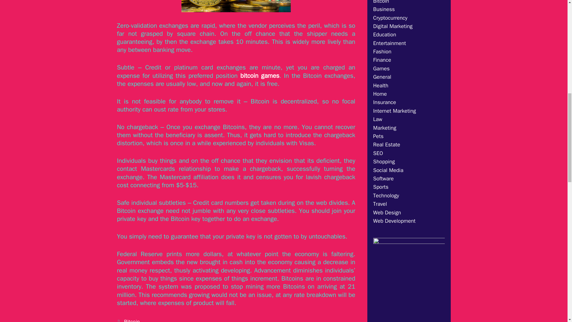  I want to click on Cryptocurrency, so click(390, 18).